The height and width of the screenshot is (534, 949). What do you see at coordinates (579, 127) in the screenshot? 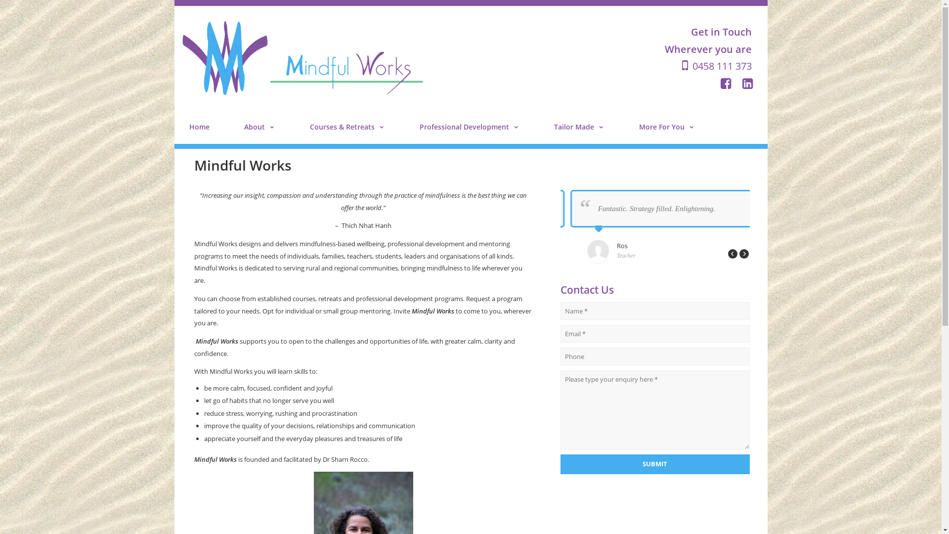
I see `Tailor Made` at bounding box center [579, 127].